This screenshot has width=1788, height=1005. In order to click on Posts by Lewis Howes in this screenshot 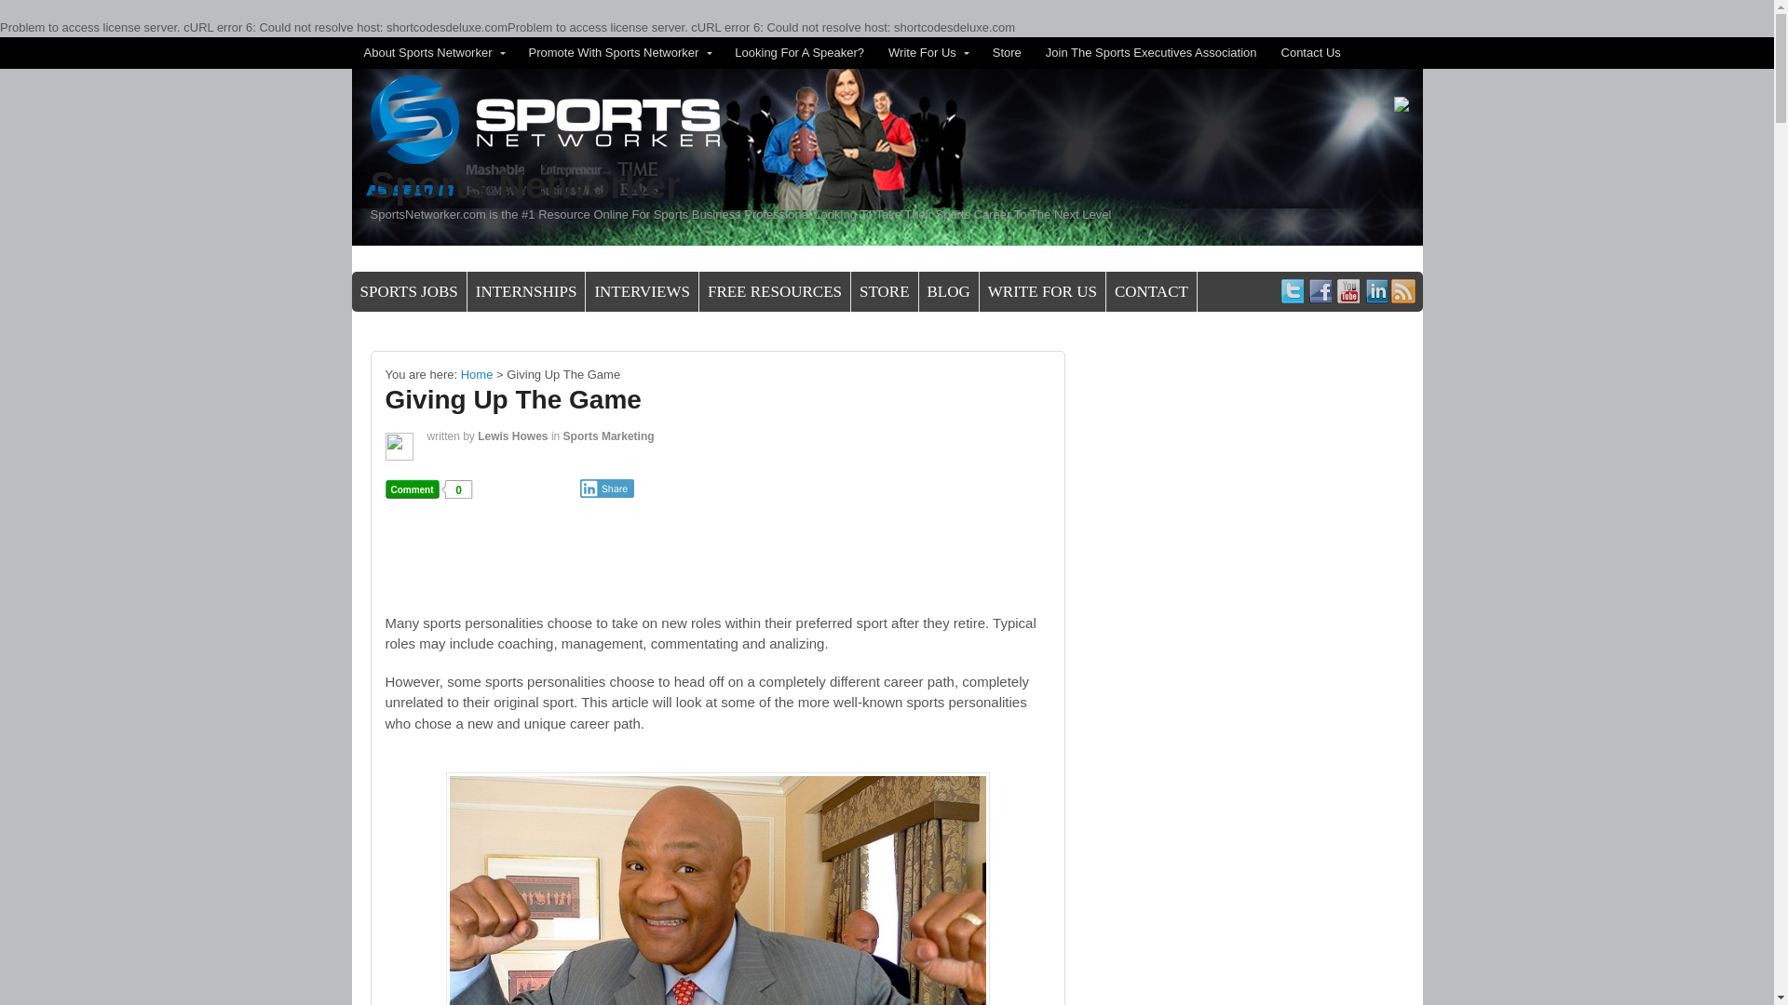, I will do `click(512, 436)`.